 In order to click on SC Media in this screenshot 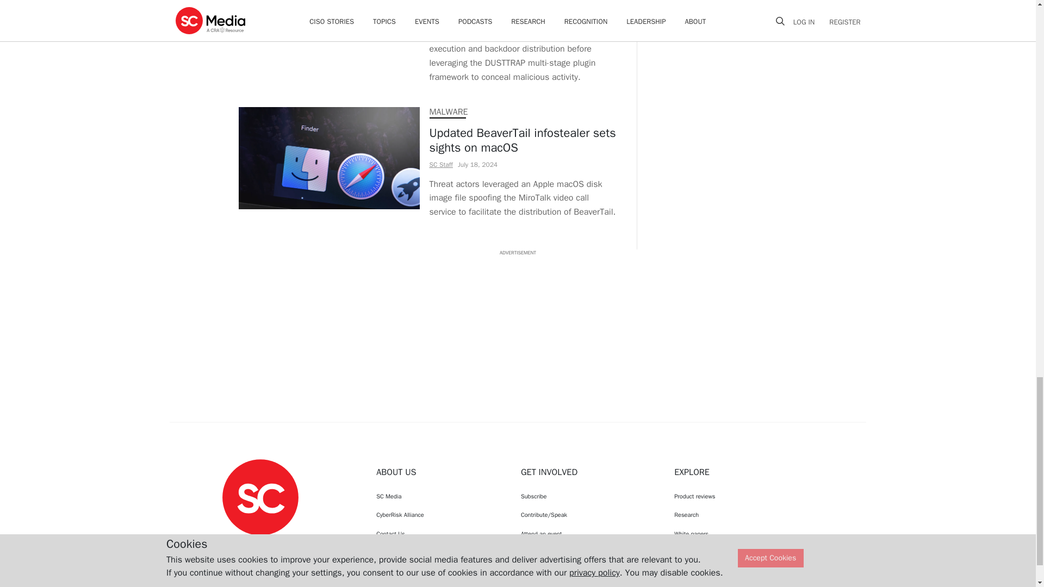, I will do `click(438, 496)`.